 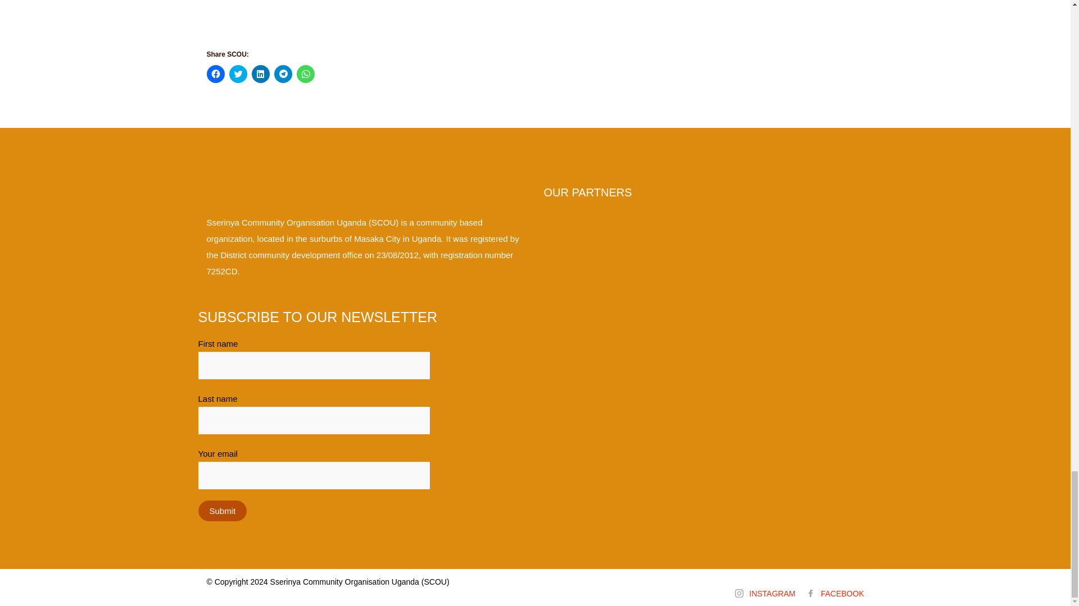 What do you see at coordinates (222, 511) in the screenshot?
I see `Submit` at bounding box center [222, 511].